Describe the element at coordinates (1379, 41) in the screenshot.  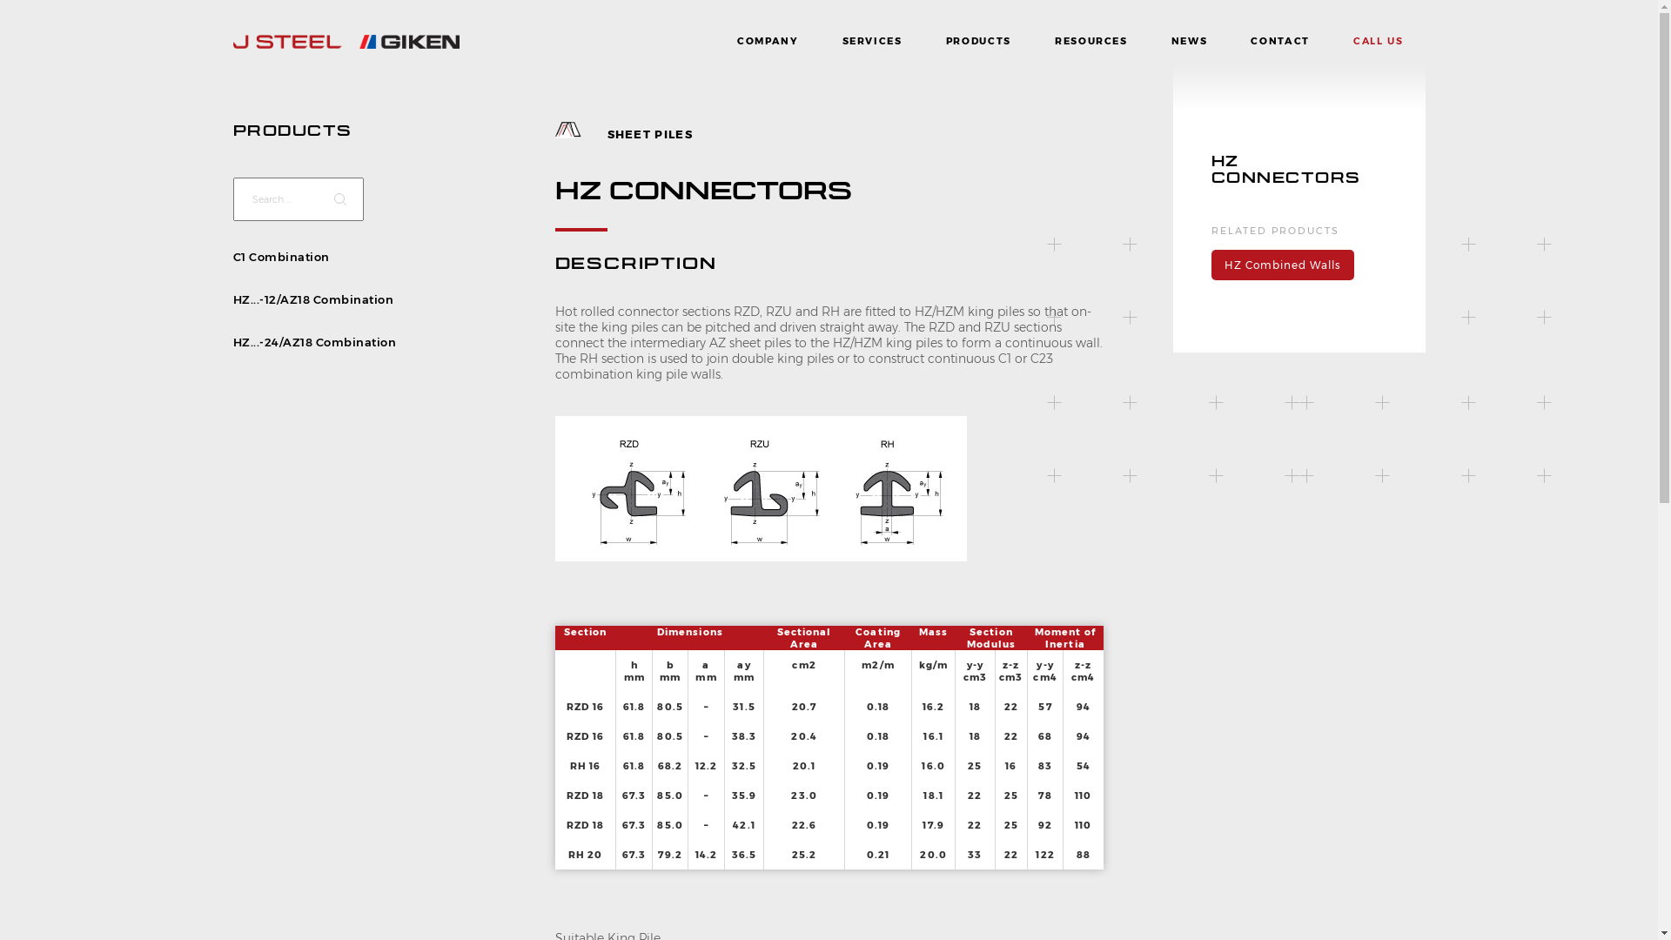
I see `CALL US` at that location.